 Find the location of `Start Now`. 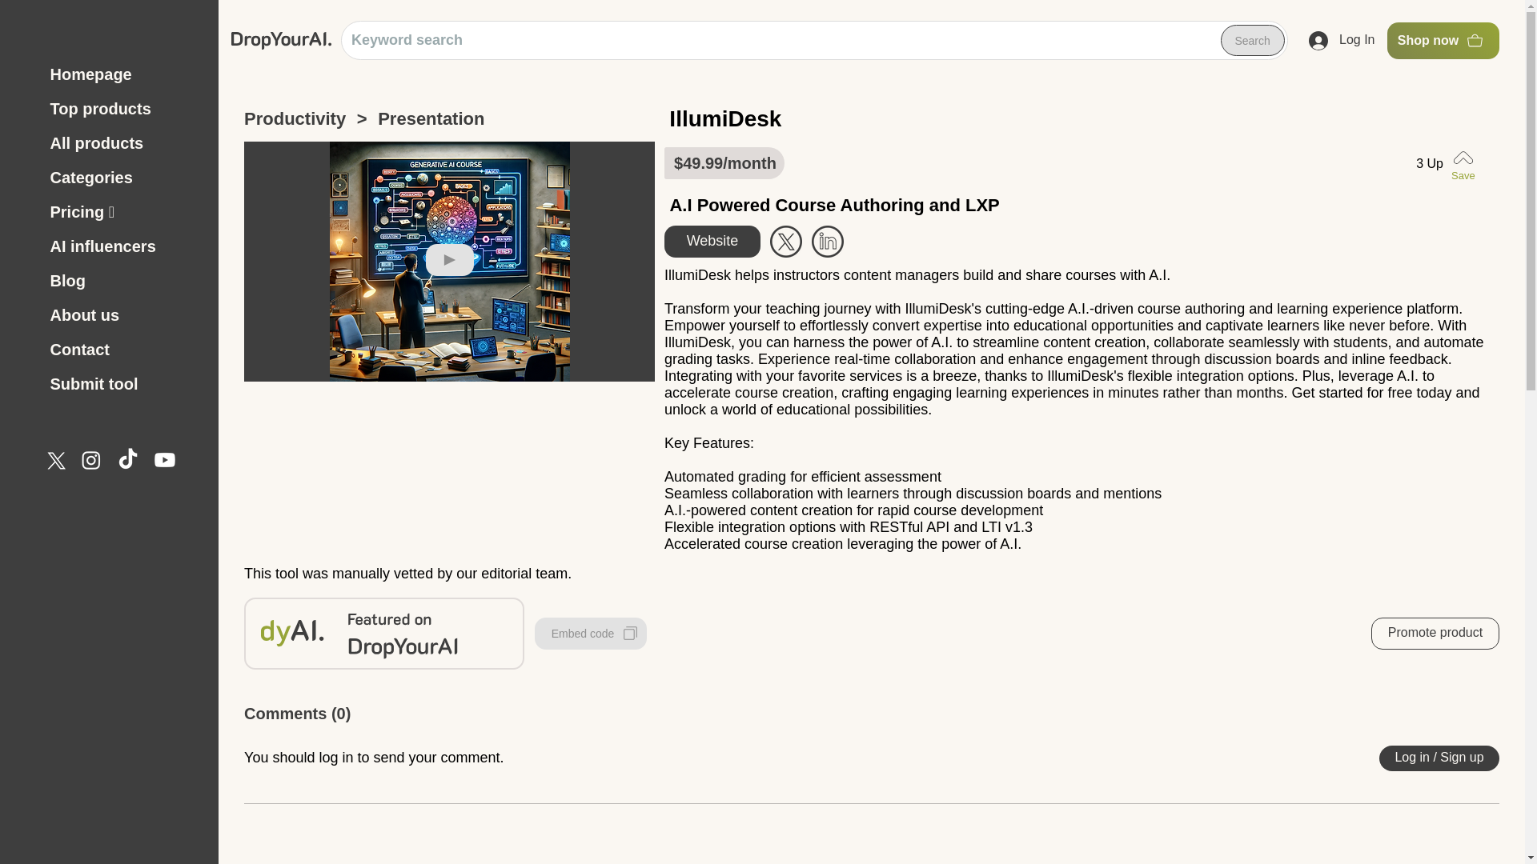

Start Now is located at coordinates (828, 241).